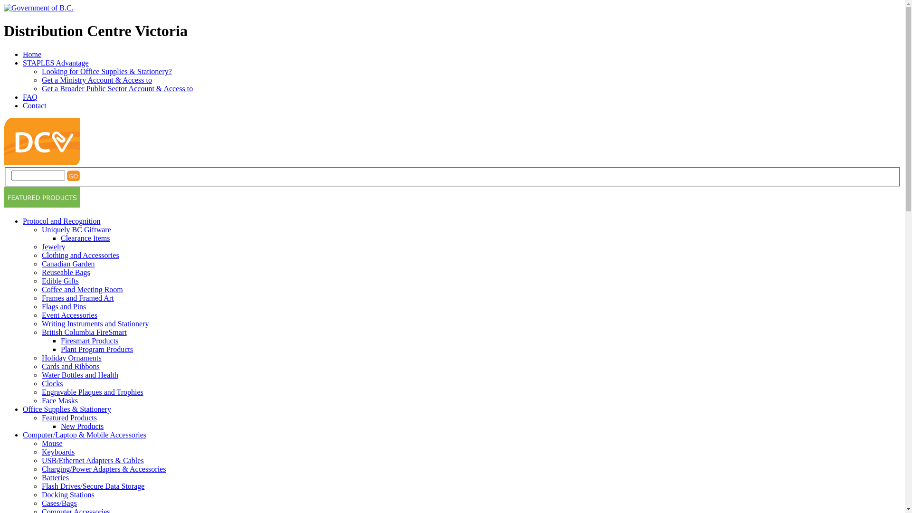 This screenshot has width=912, height=513. Describe the element at coordinates (82, 427) in the screenshot. I see `New Products` at that location.